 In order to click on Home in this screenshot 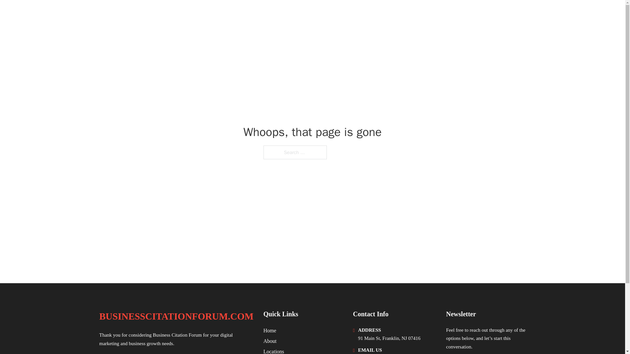, I will do `click(270, 330)`.